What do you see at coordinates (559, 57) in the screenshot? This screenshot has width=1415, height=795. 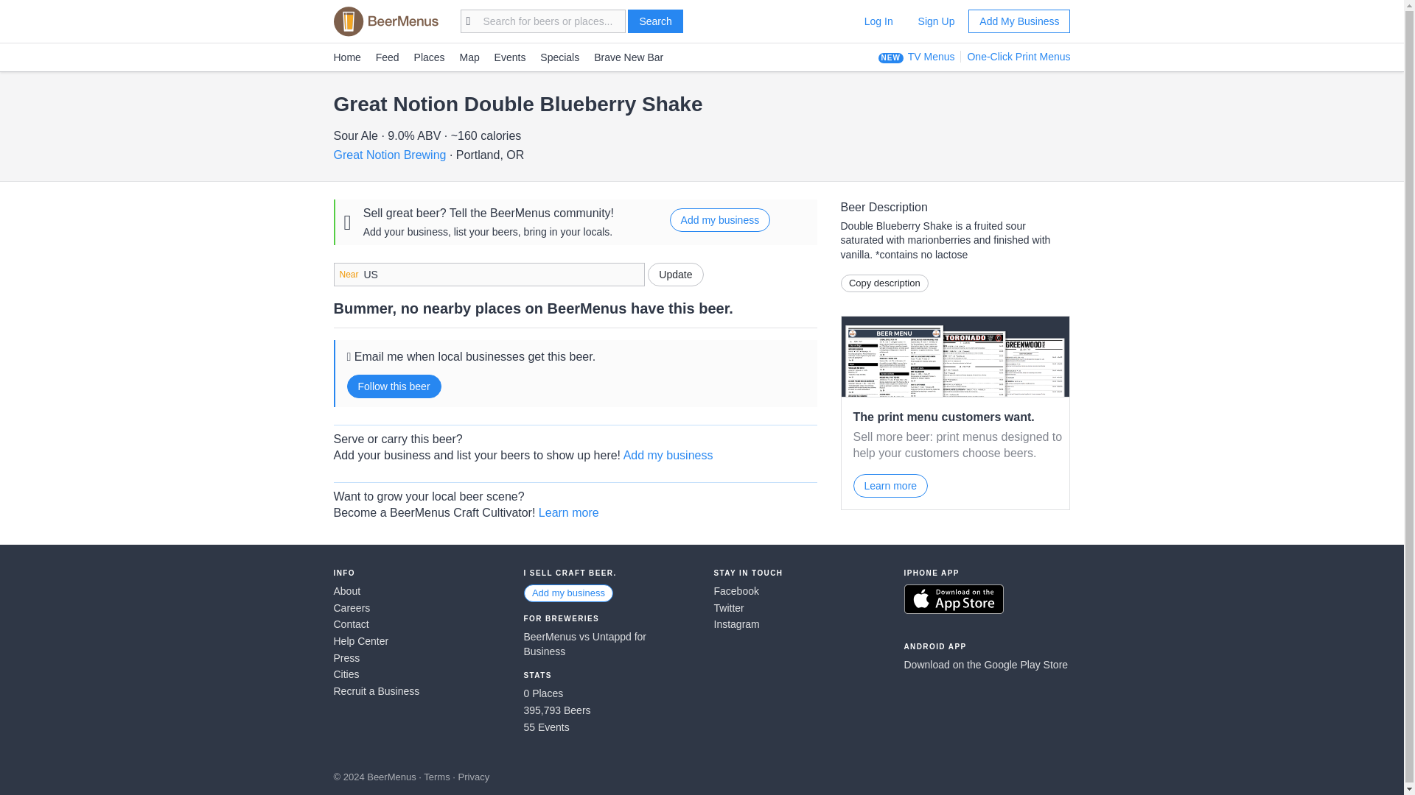 I see `Specials` at bounding box center [559, 57].